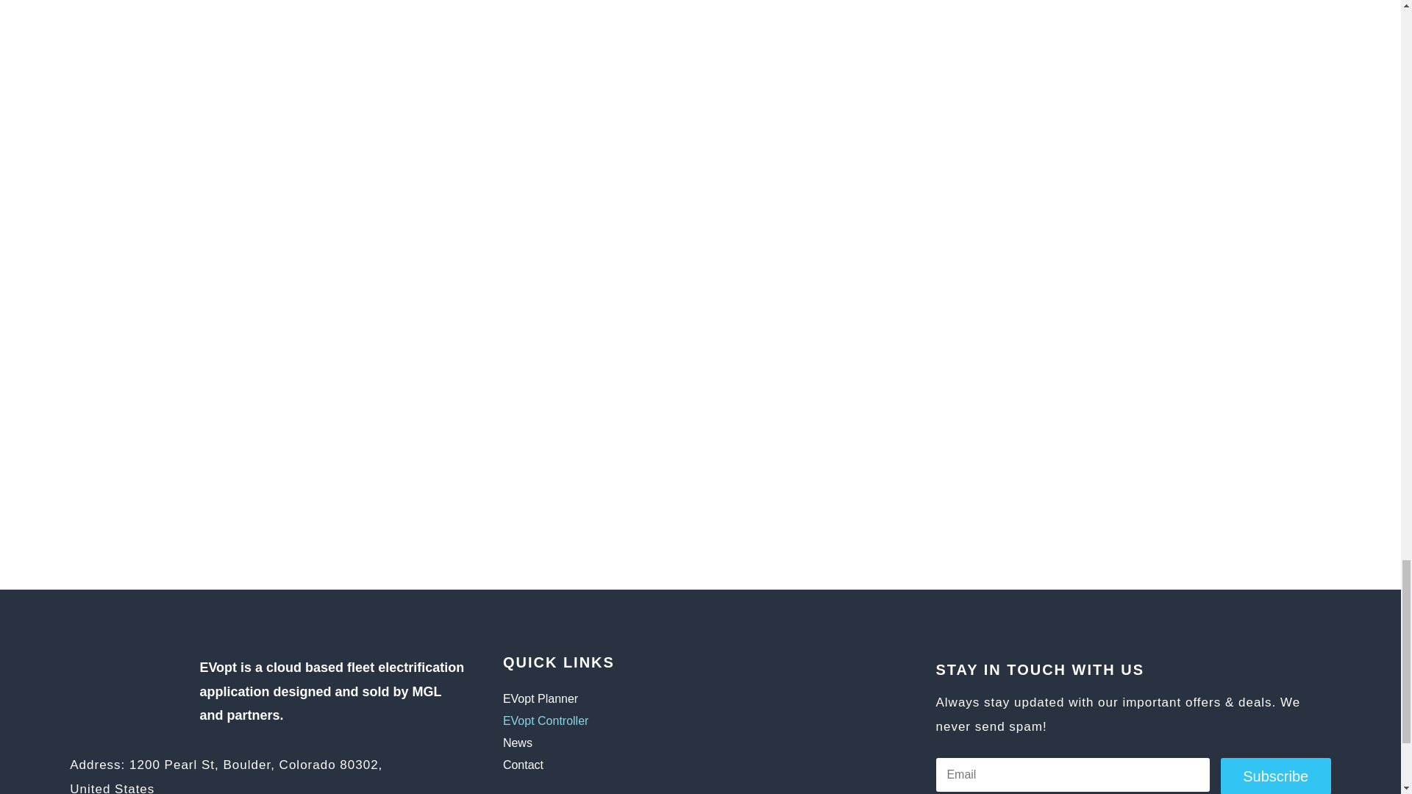 The width and height of the screenshot is (1412, 794). Describe the element at coordinates (1276, 776) in the screenshot. I see `Subscribe` at that location.